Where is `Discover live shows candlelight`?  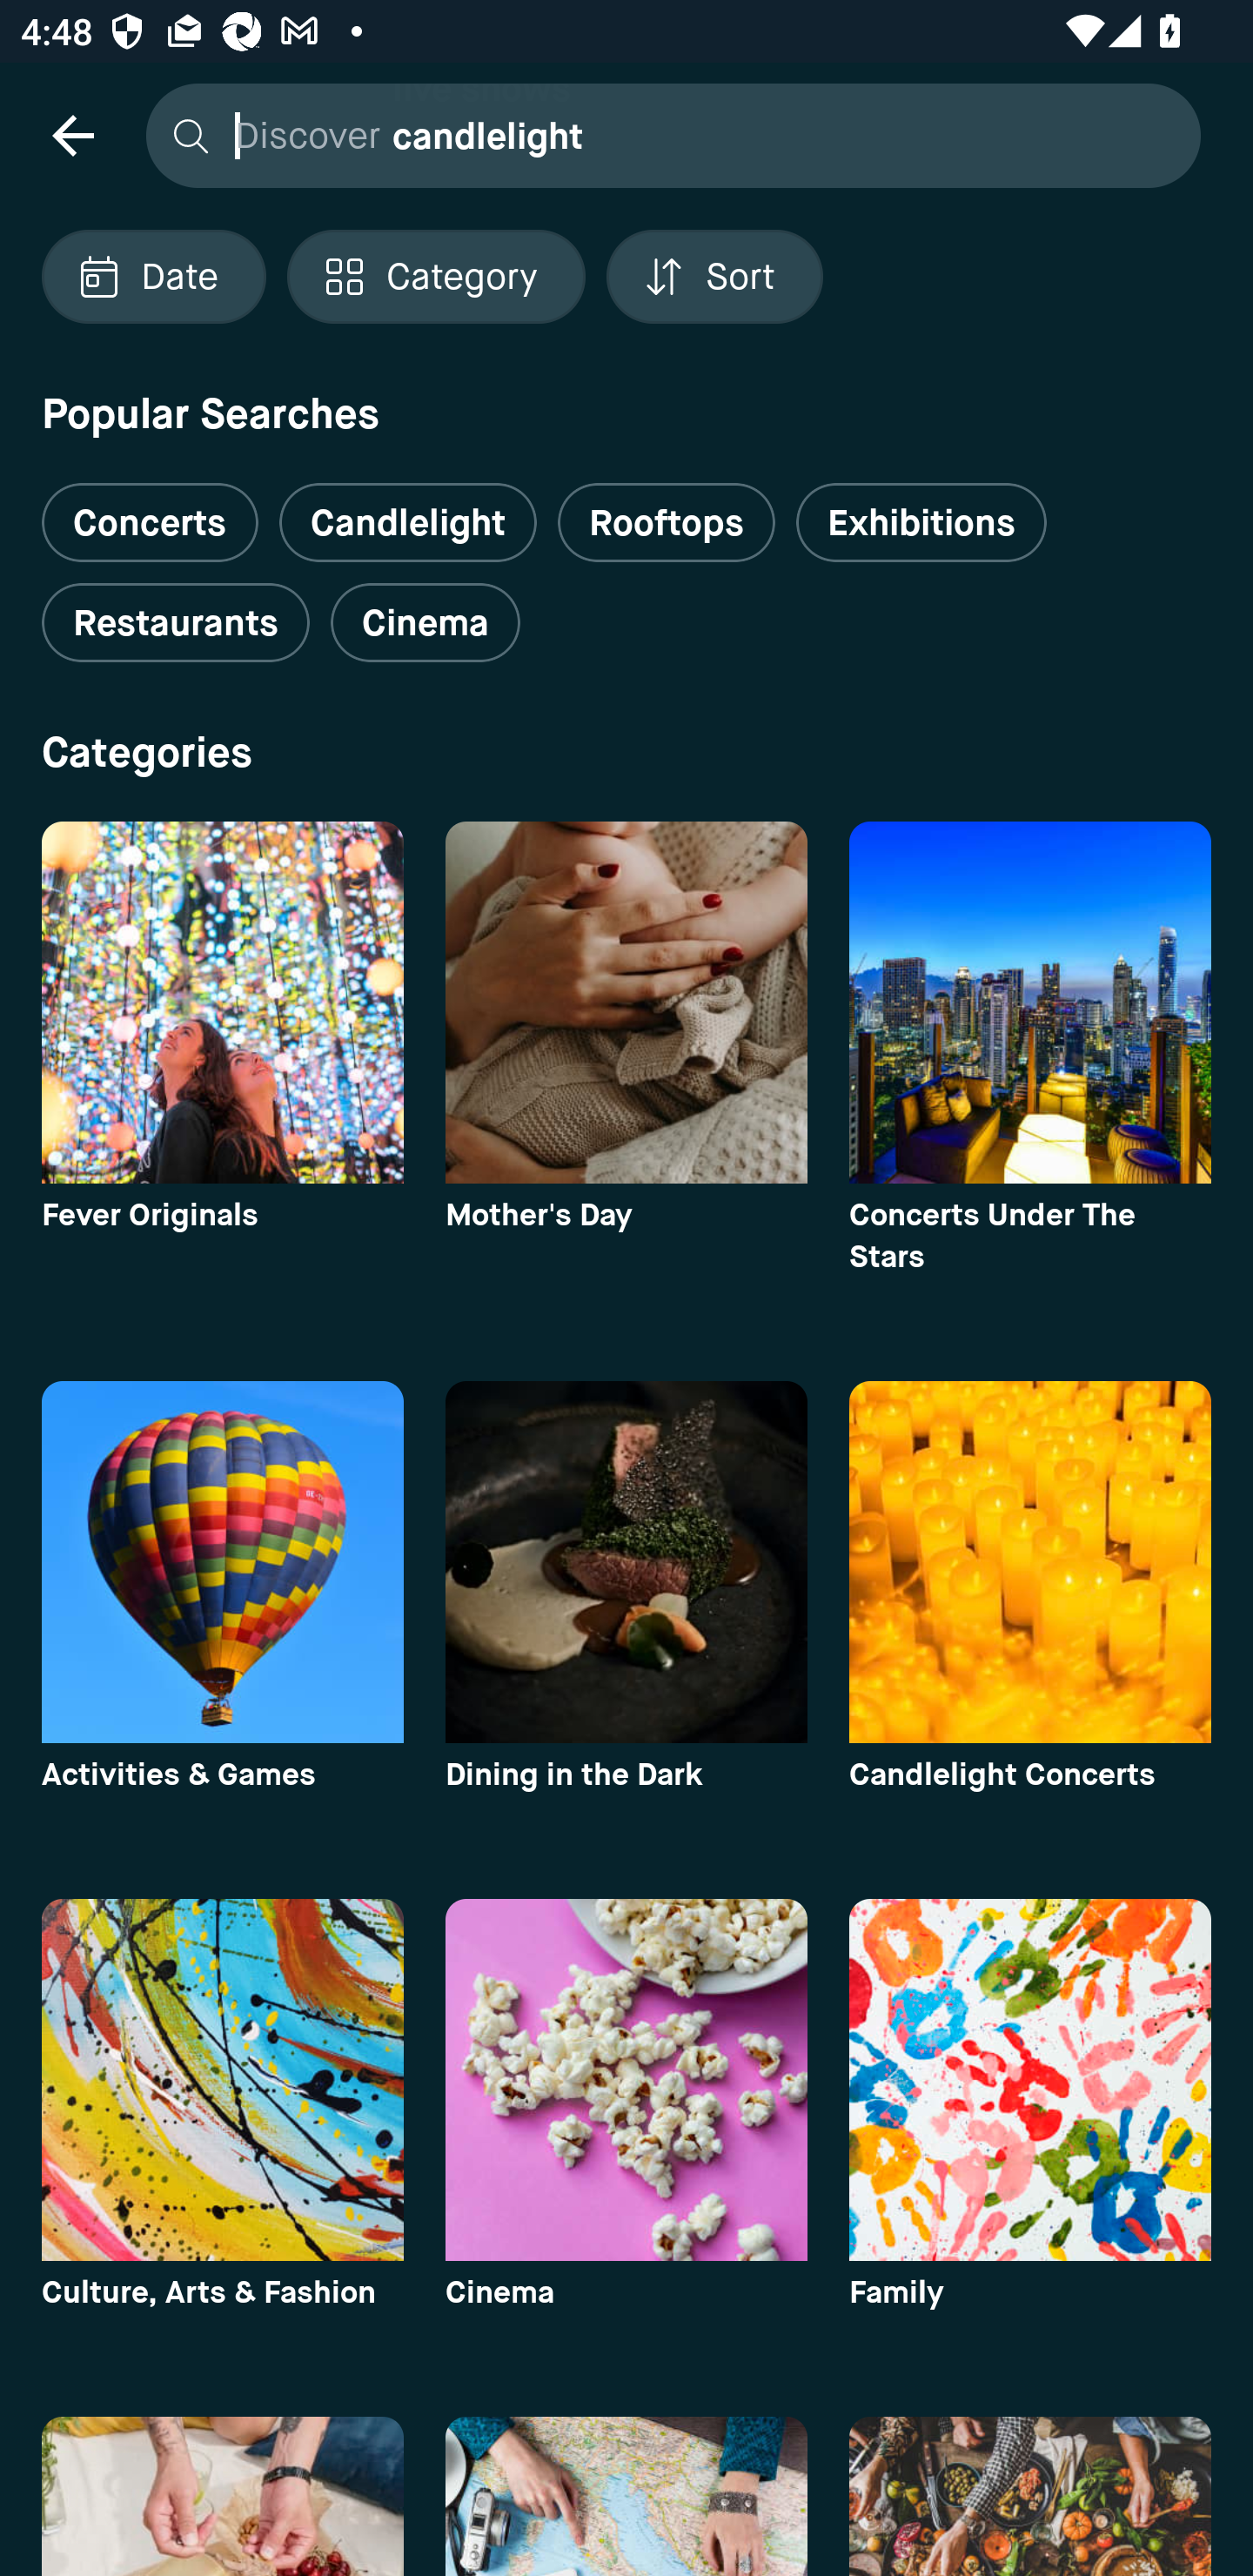 Discover live shows candlelight is located at coordinates (666, 134).